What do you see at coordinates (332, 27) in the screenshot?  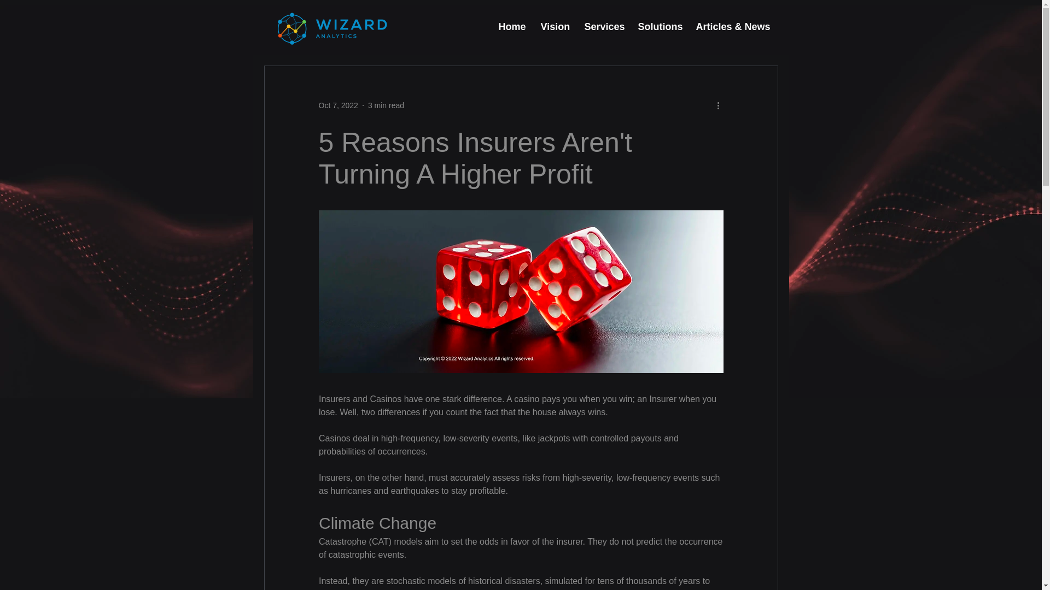 I see `Icon Transparant.png` at bounding box center [332, 27].